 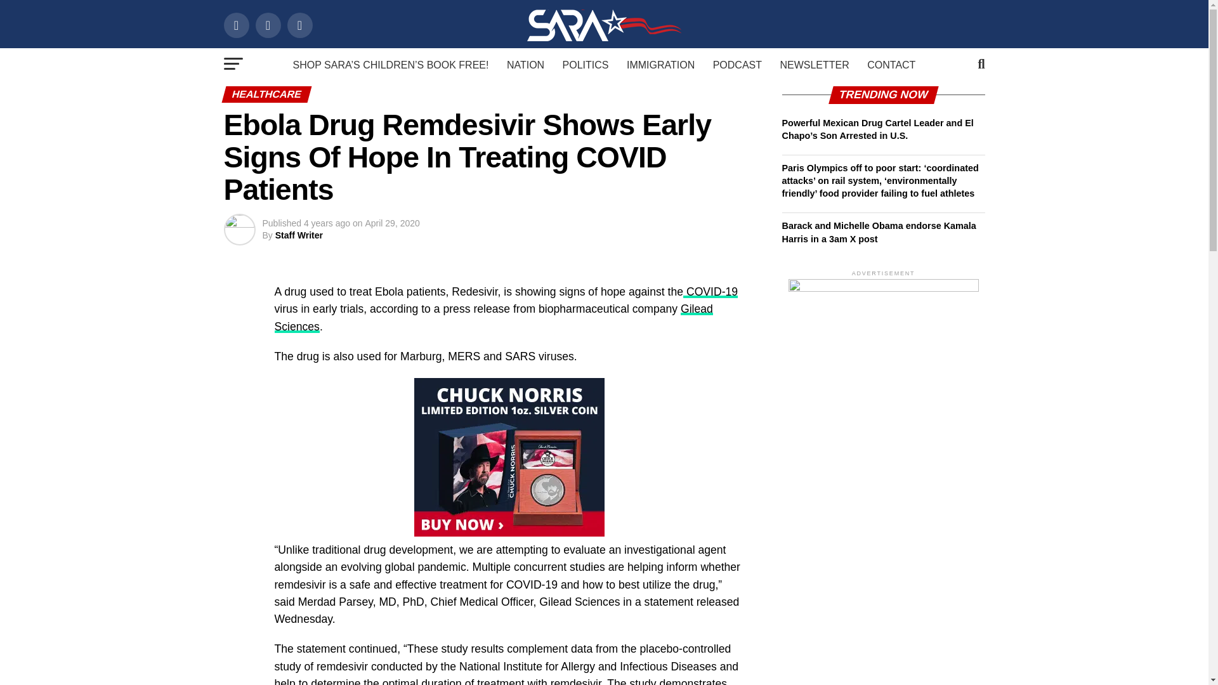 I want to click on NEWSLETTER, so click(x=814, y=65).